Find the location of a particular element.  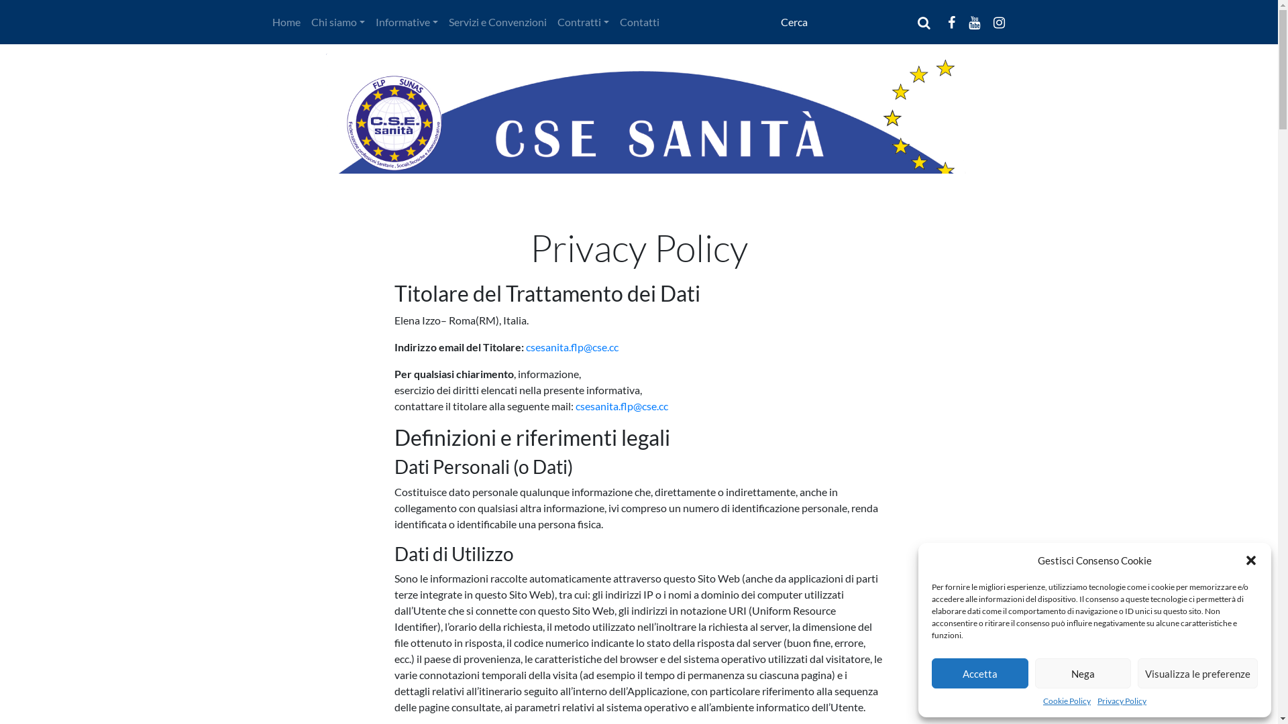

Chi siamo is located at coordinates (338, 22).